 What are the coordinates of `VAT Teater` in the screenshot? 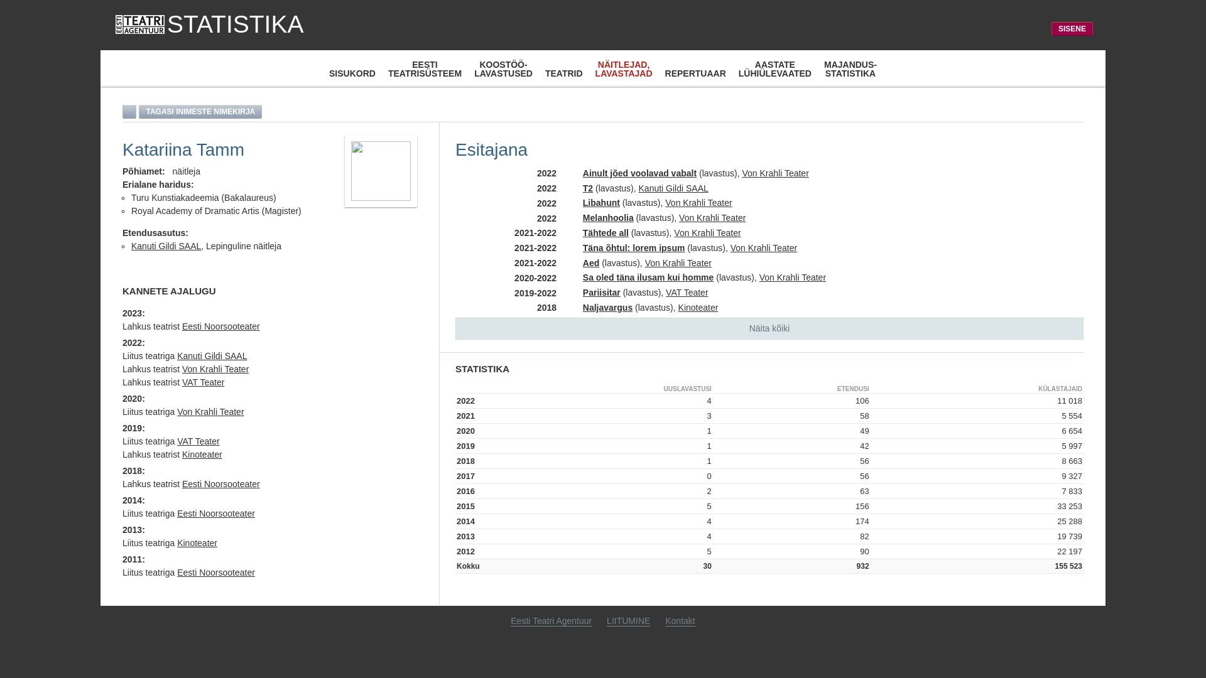 It's located at (687, 293).